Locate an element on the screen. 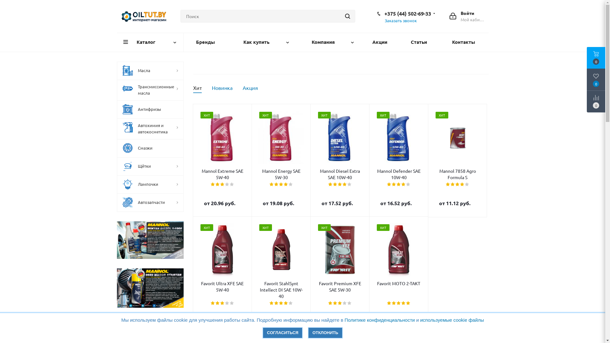  2 is located at coordinates (394, 303).